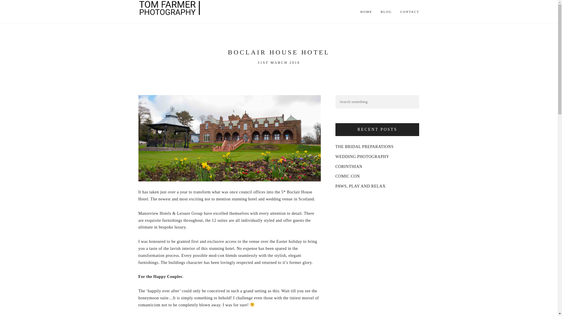  What do you see at coordinates (365, 146) in the screenshot?
I see `THE BRIDAL PREPARATIONS` at bounding box center [365, 146].